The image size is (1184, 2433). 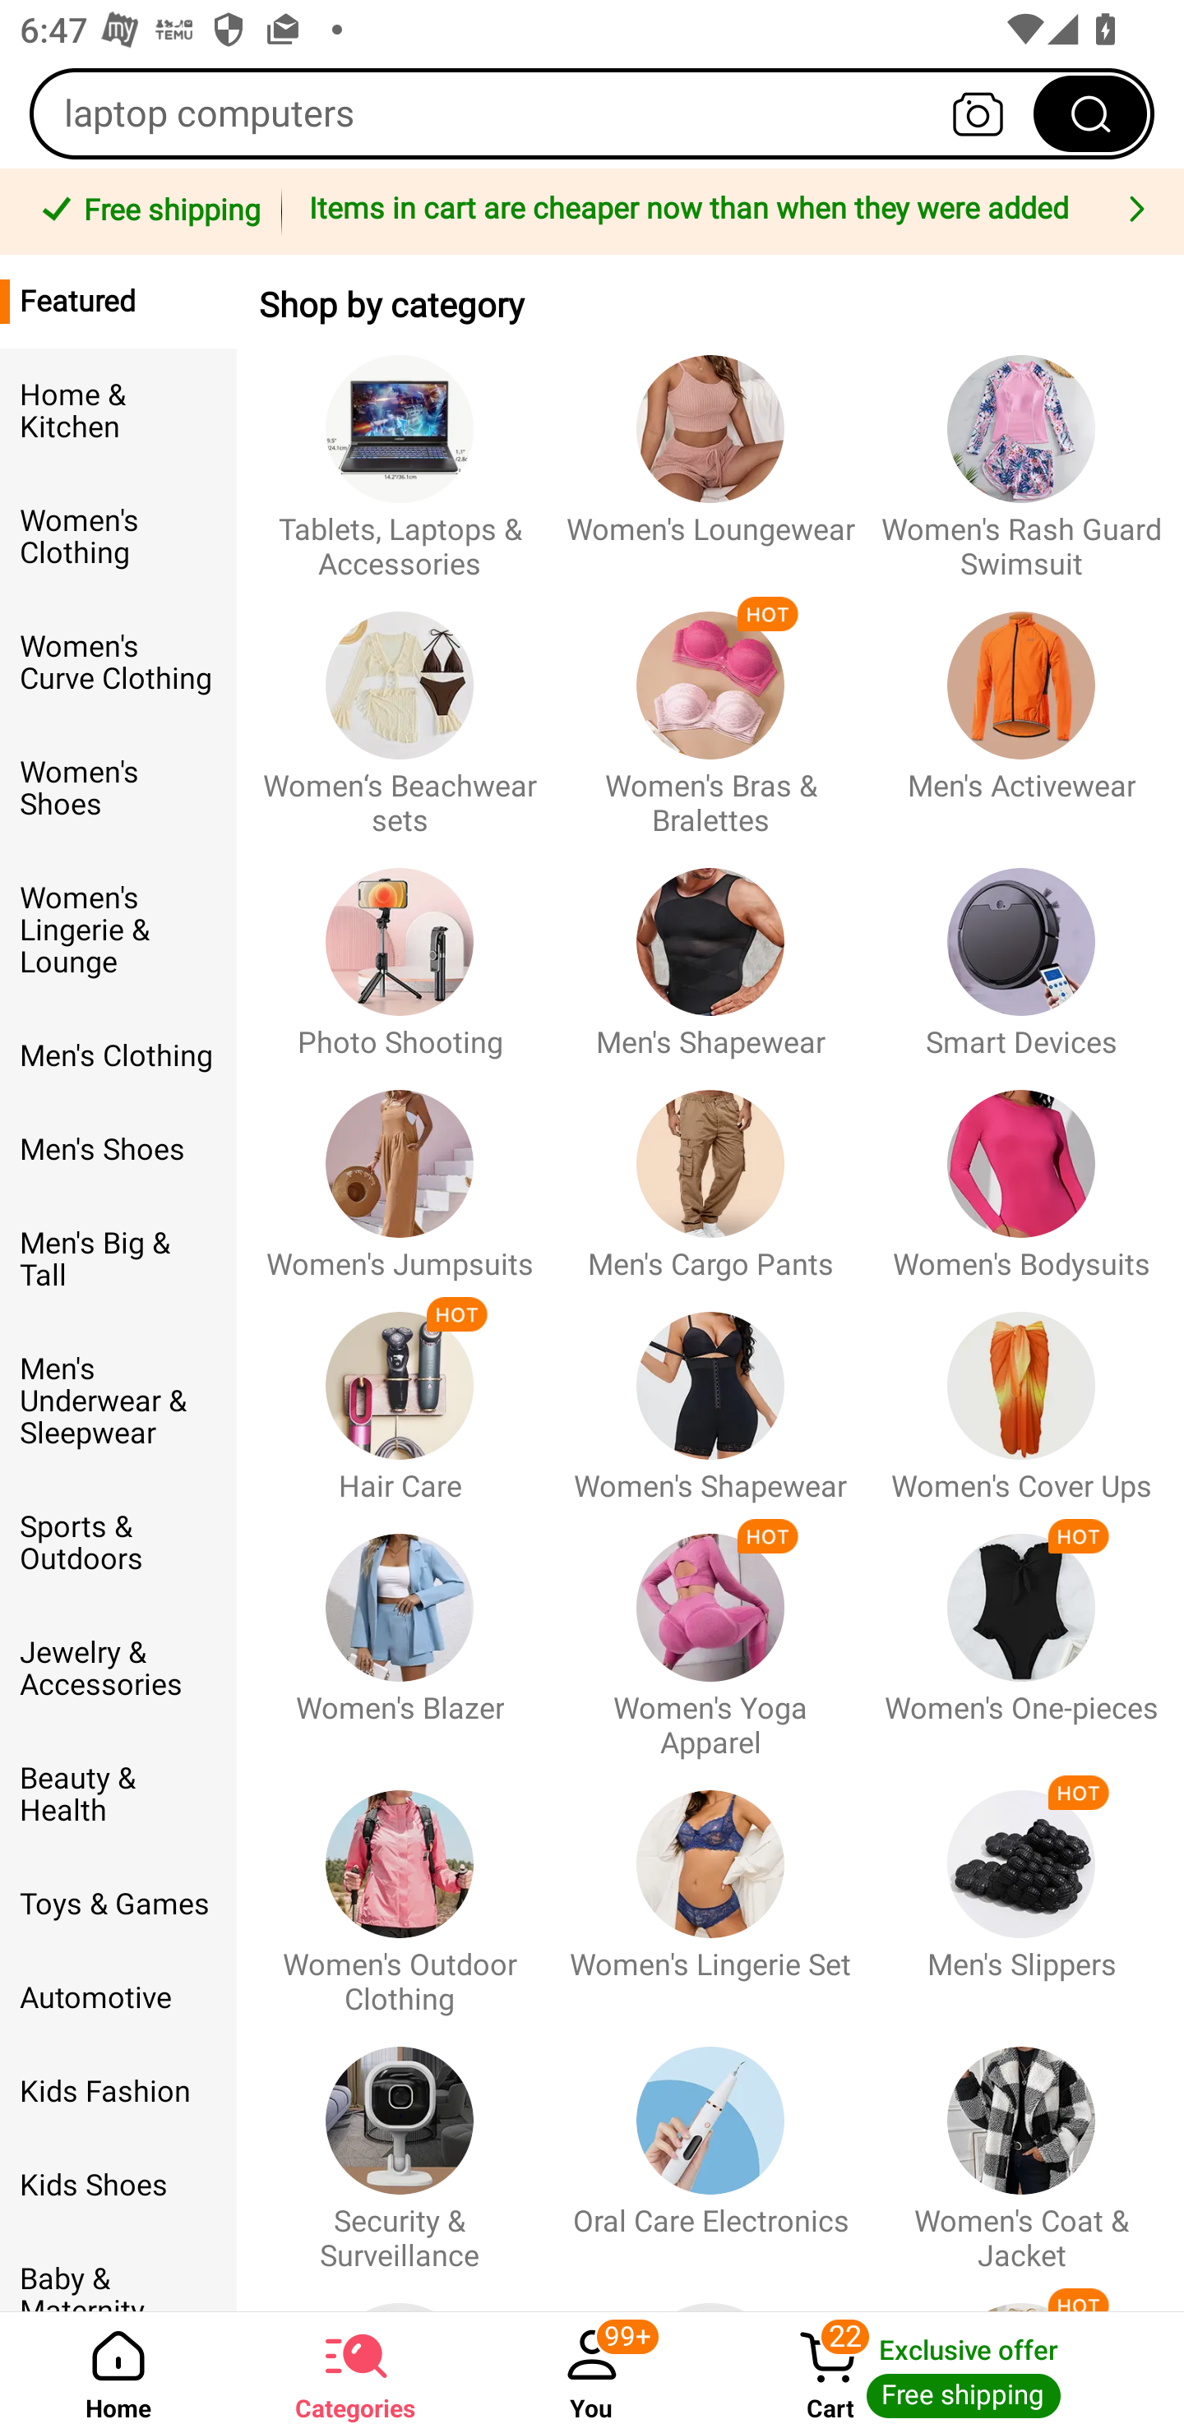 I want to click on Hair Care, so click(x=400, y=1392).